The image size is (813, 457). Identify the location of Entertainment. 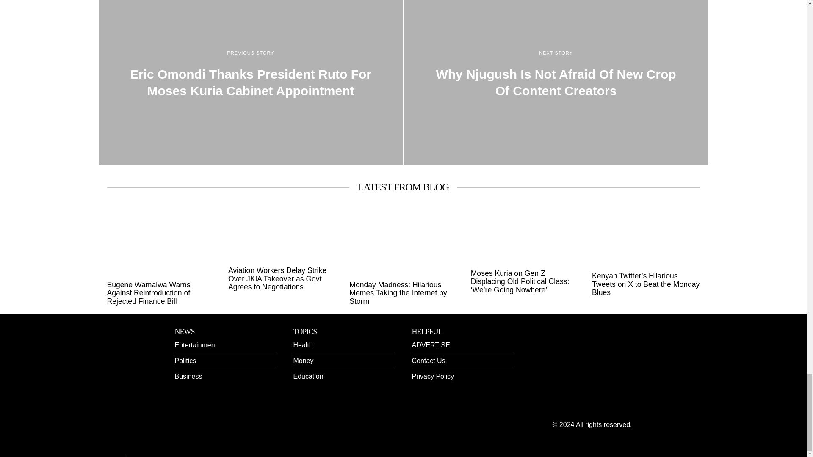
(196, 345).